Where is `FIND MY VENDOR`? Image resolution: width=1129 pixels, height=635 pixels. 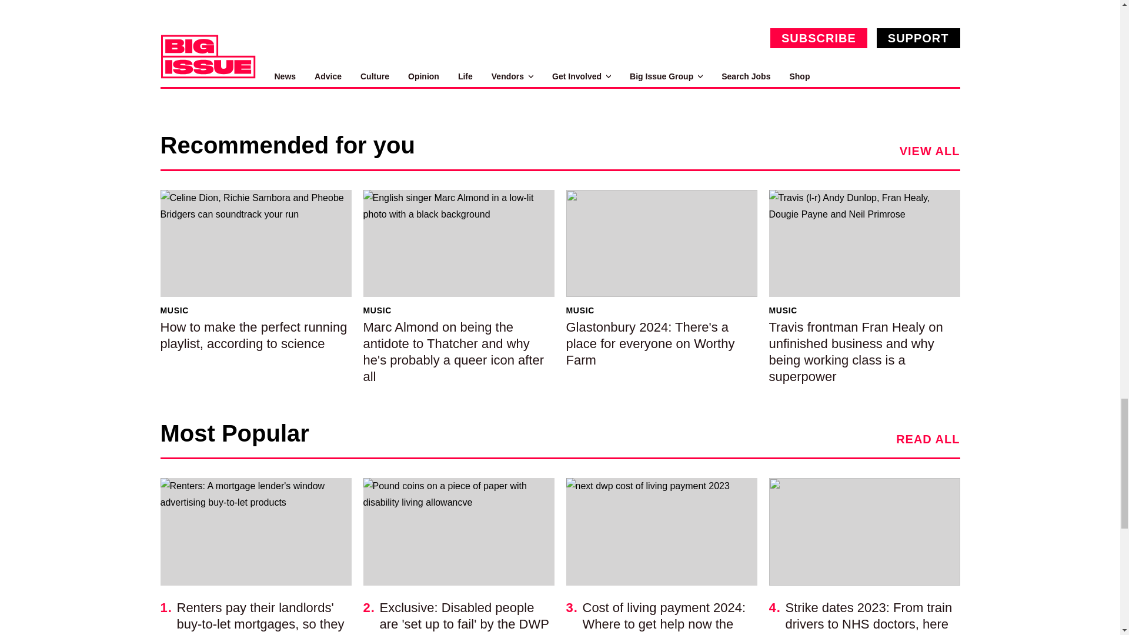
FIND MY VENDOR is located at coordinates (259, 10).